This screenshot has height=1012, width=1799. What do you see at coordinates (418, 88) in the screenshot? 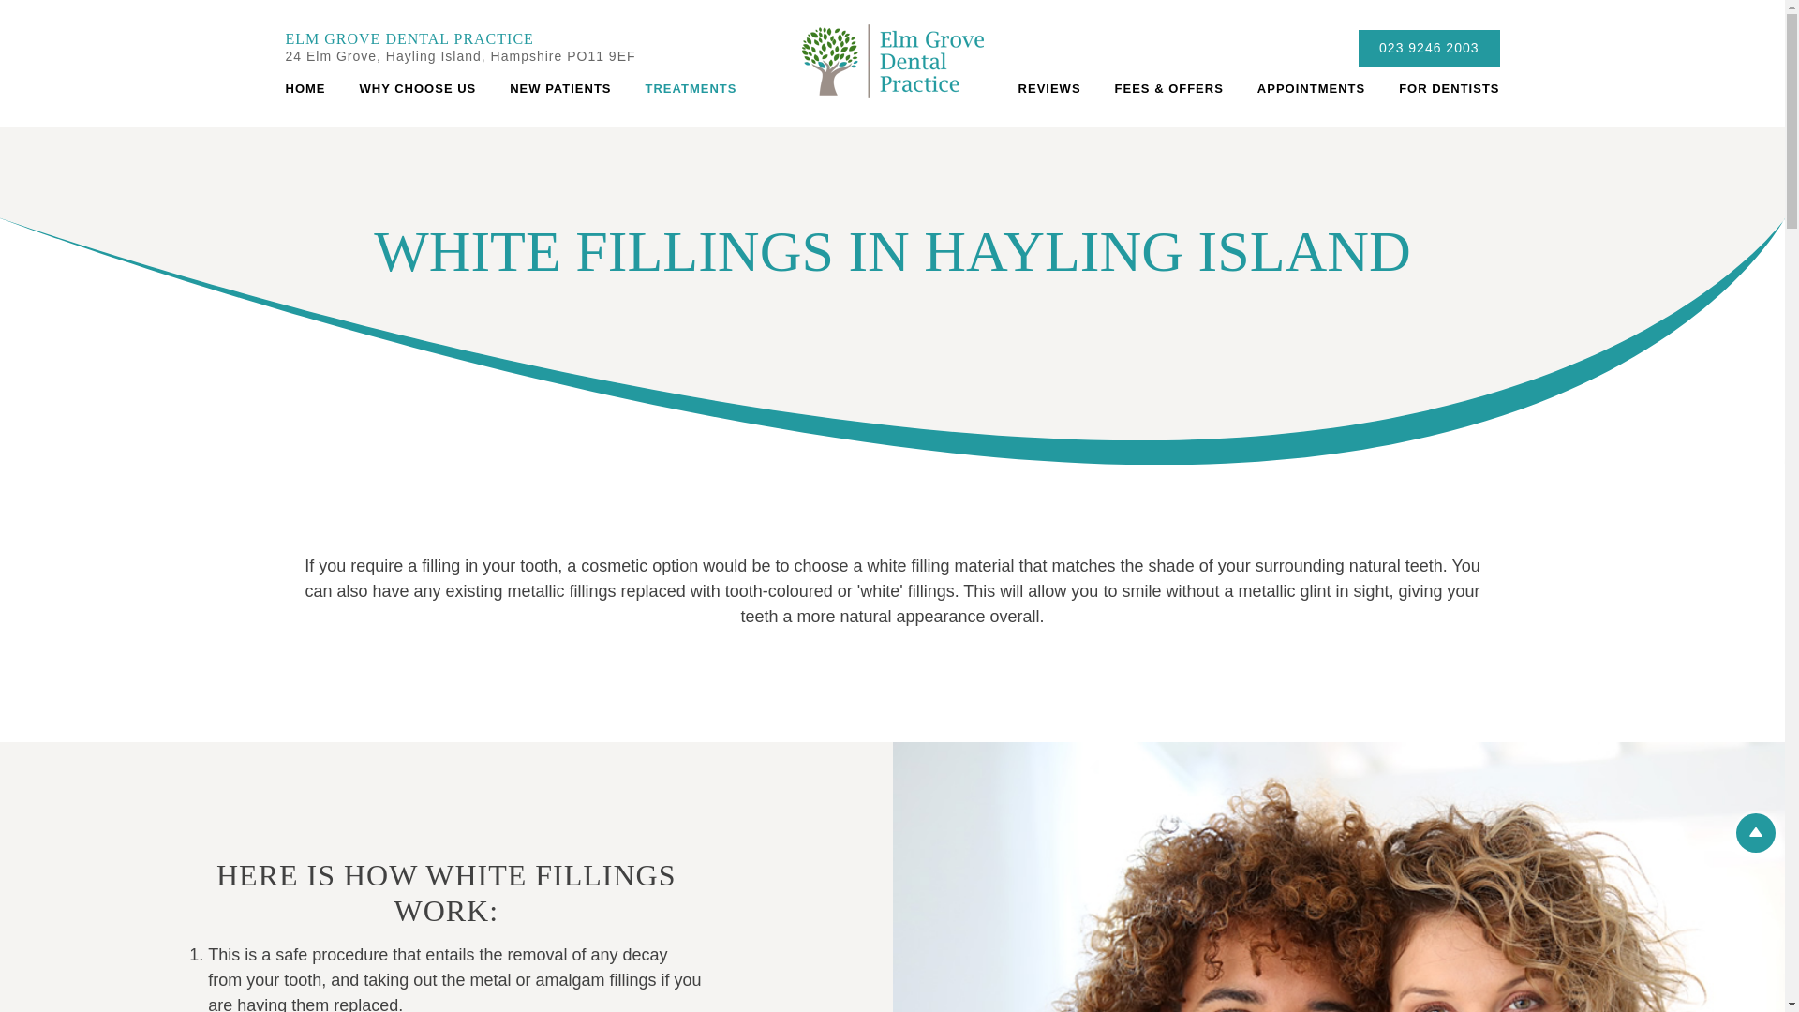
I see `WHY CHOOSE US` at bounding box center [418, 88].